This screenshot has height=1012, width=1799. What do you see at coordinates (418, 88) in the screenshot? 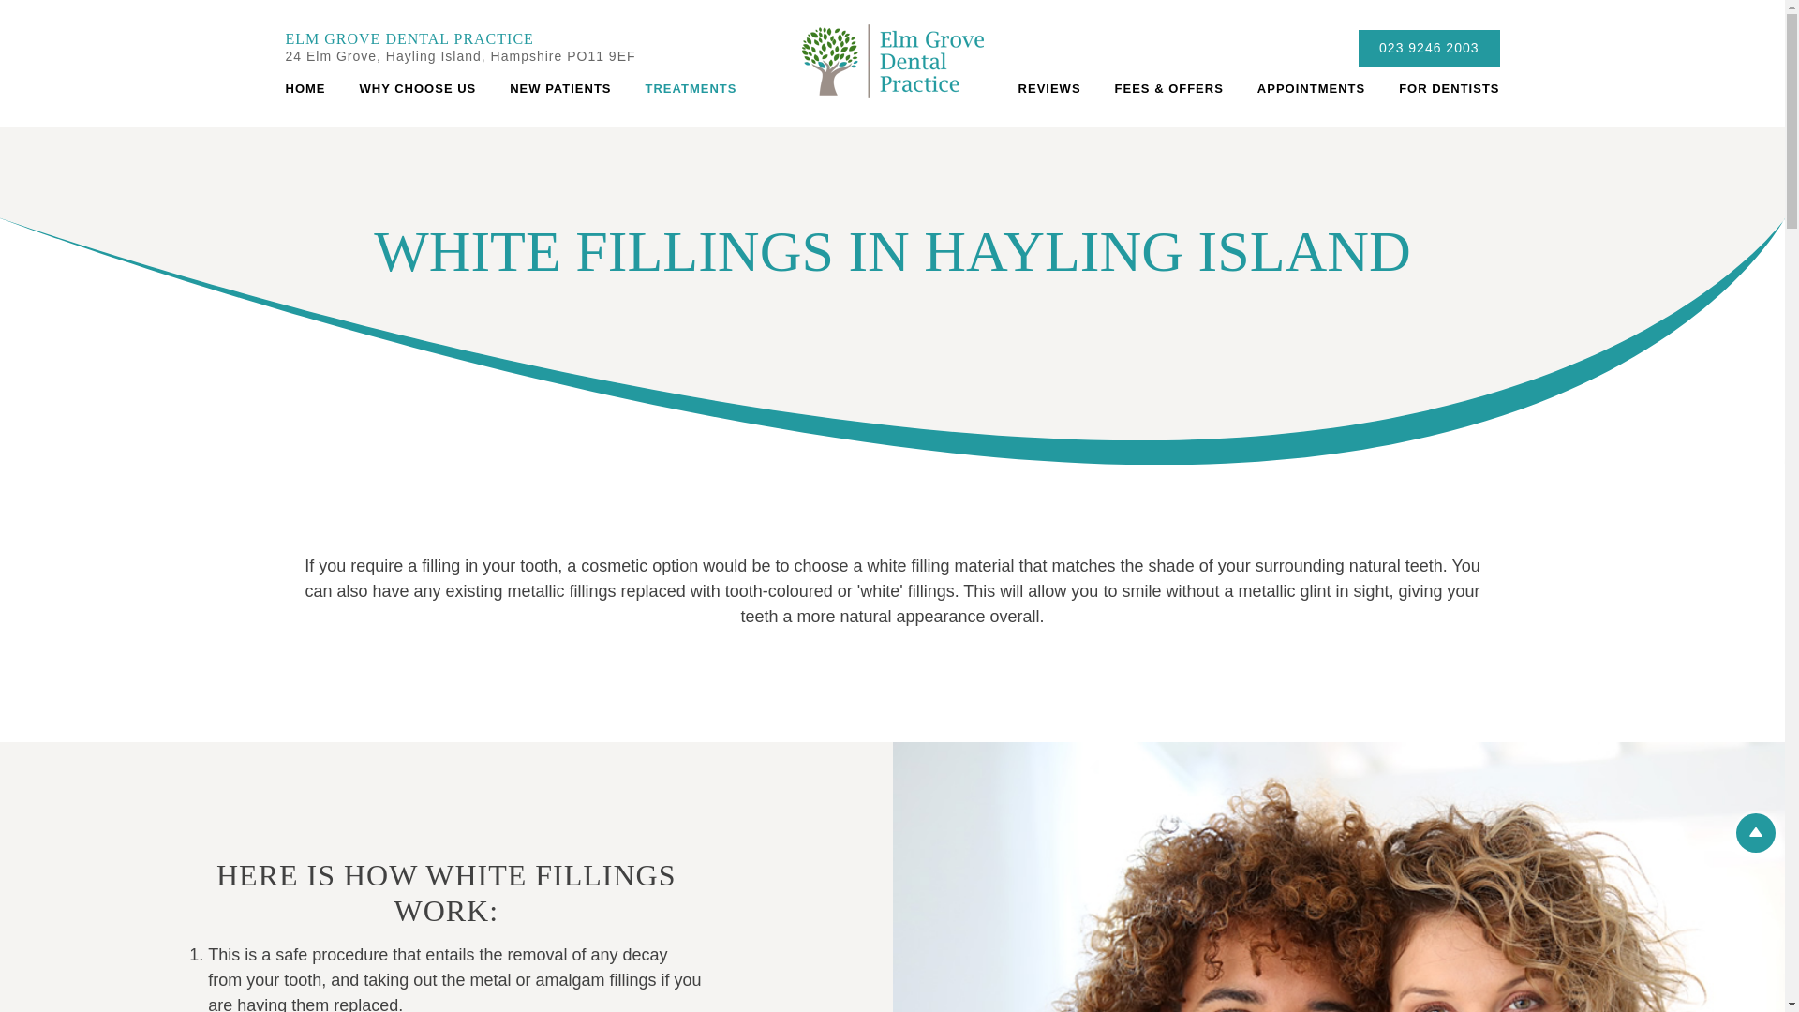
I see `WHY CHOOSE US` at bounding box center [418, 88].